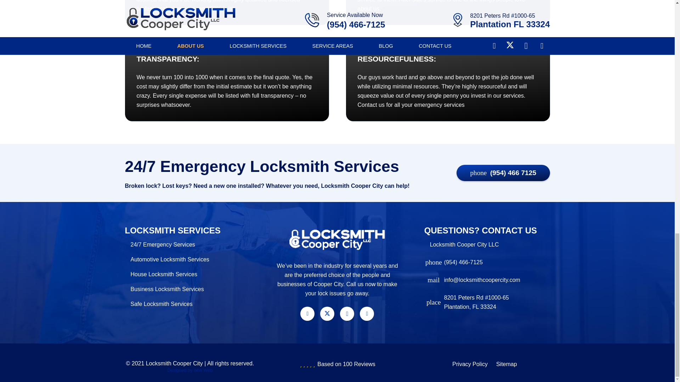 The height and width of the screenshot is (382, 680). Describe the element at coordinates (307, 314) in the screenshot. I see `Facebook` at that location.